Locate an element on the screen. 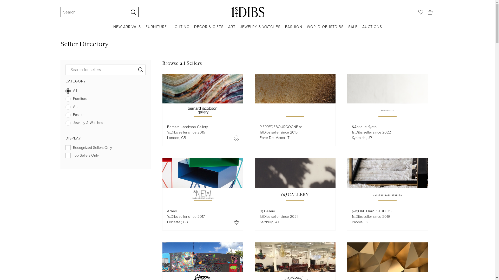  FURNITURE is located at coordinates (156, 30).